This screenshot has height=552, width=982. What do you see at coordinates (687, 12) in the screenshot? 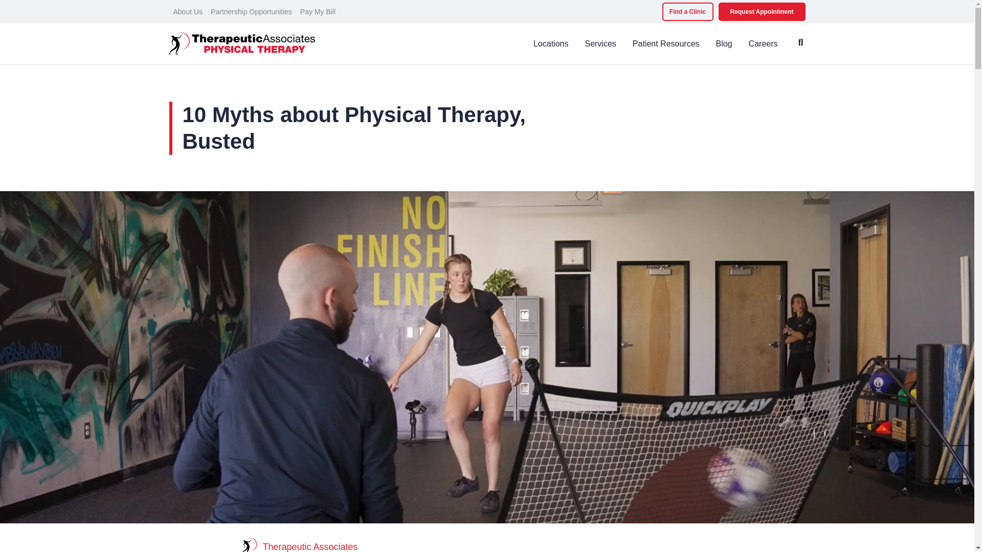
I see `Find a Clinic` at bounding box center [687, 12].